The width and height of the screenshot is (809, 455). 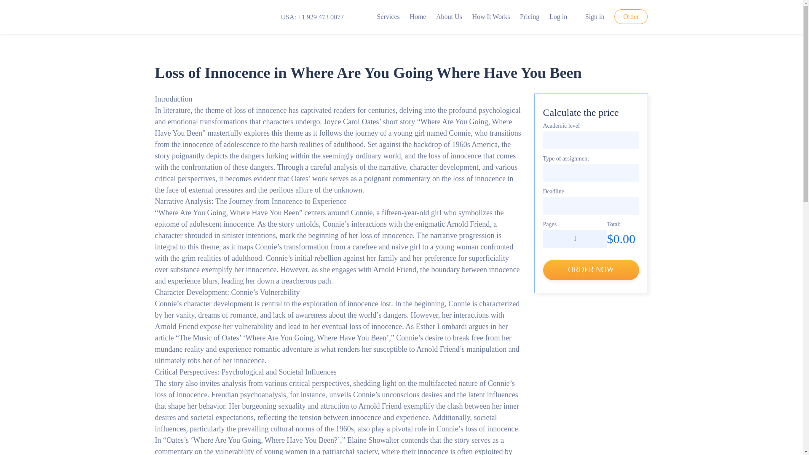 What do you see at coordinates (591, 16) in the screenshot?
I see `Sign in` at bounding box center [591, 16].